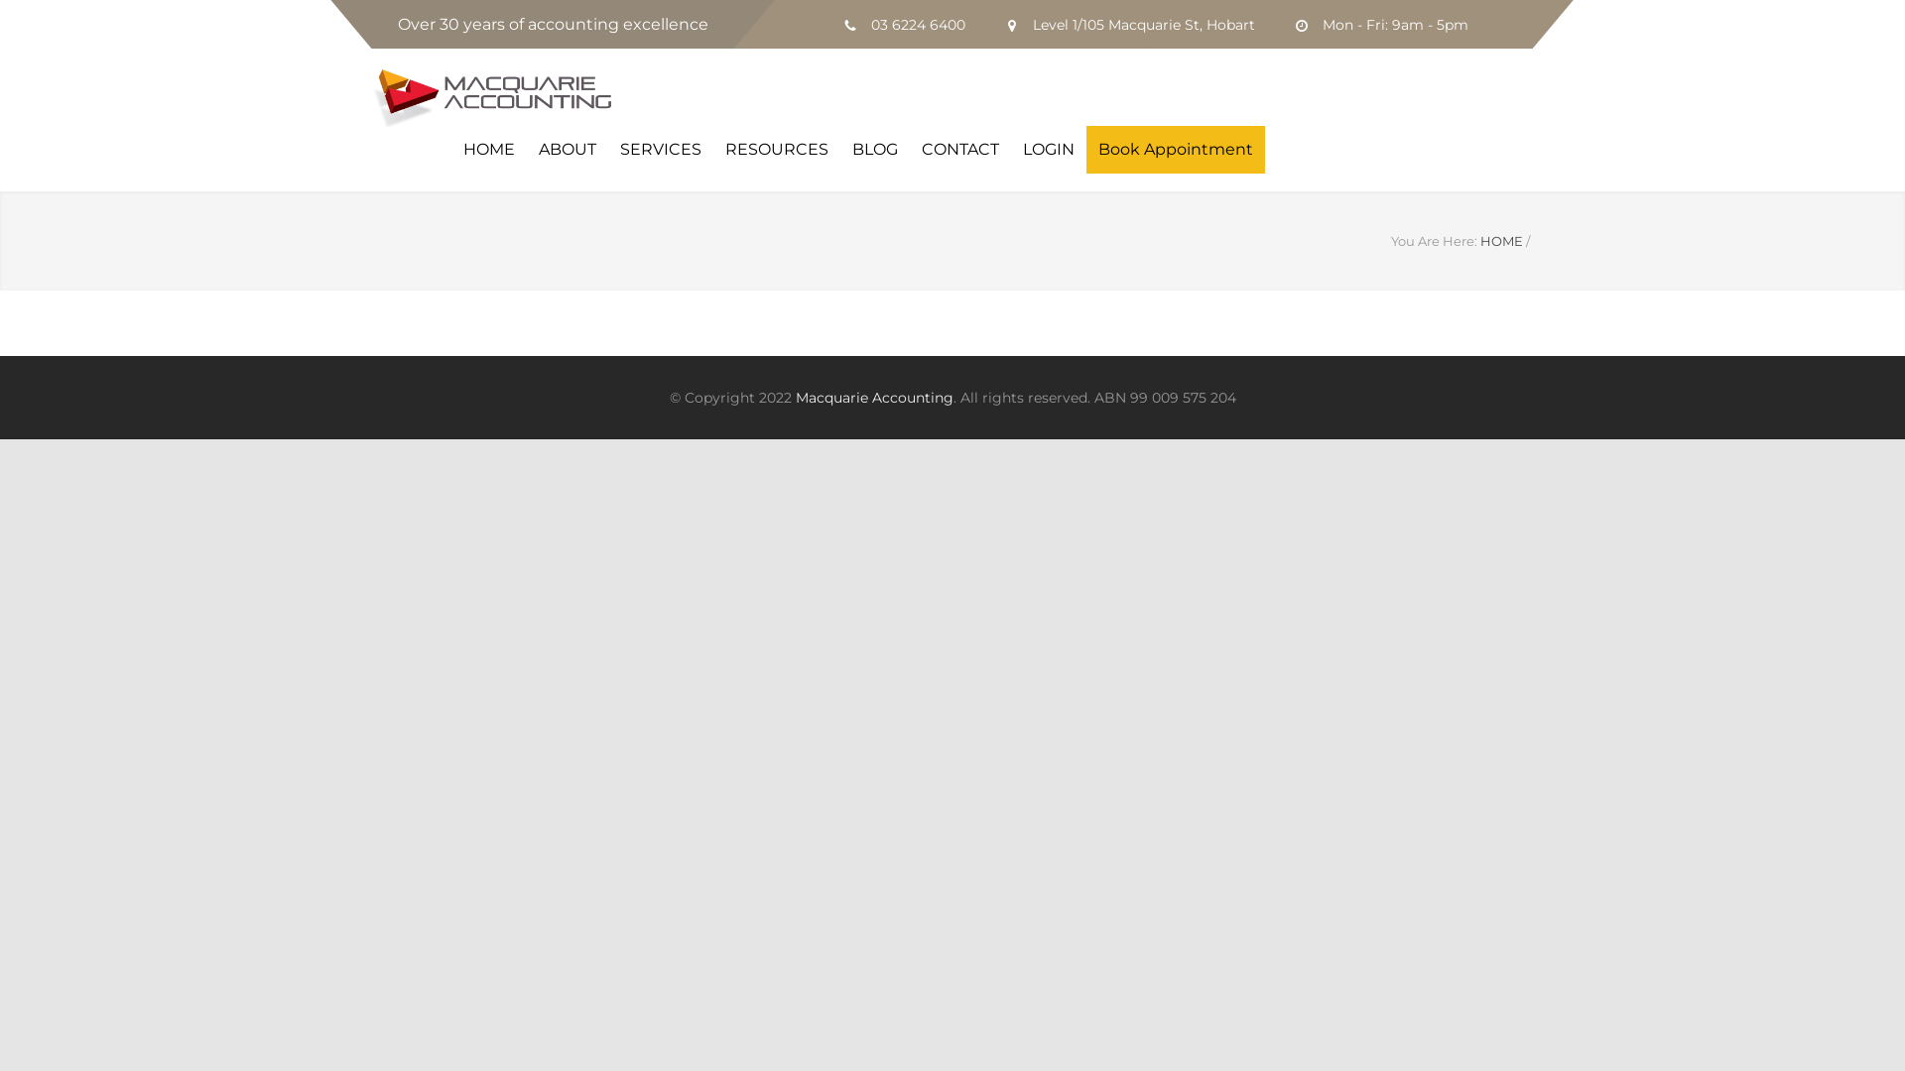 This screenshot has height=1071, width=1905. I want to click on BLOG, so click(875, 150).